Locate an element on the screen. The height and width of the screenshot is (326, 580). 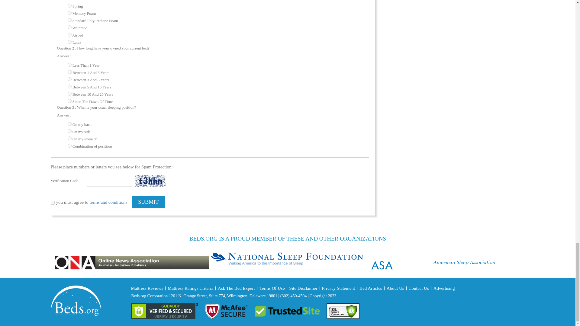
5 is located at coordinates (69, 42).